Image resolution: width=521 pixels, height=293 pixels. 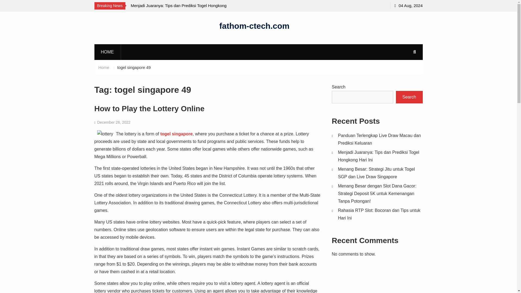 What do you see at coordinates (77, 9) in the screenshot?
I see `Panduan Terlengkap Live Draw Macau dan Prediksi Keluaran` at bounding box center [77, 9].